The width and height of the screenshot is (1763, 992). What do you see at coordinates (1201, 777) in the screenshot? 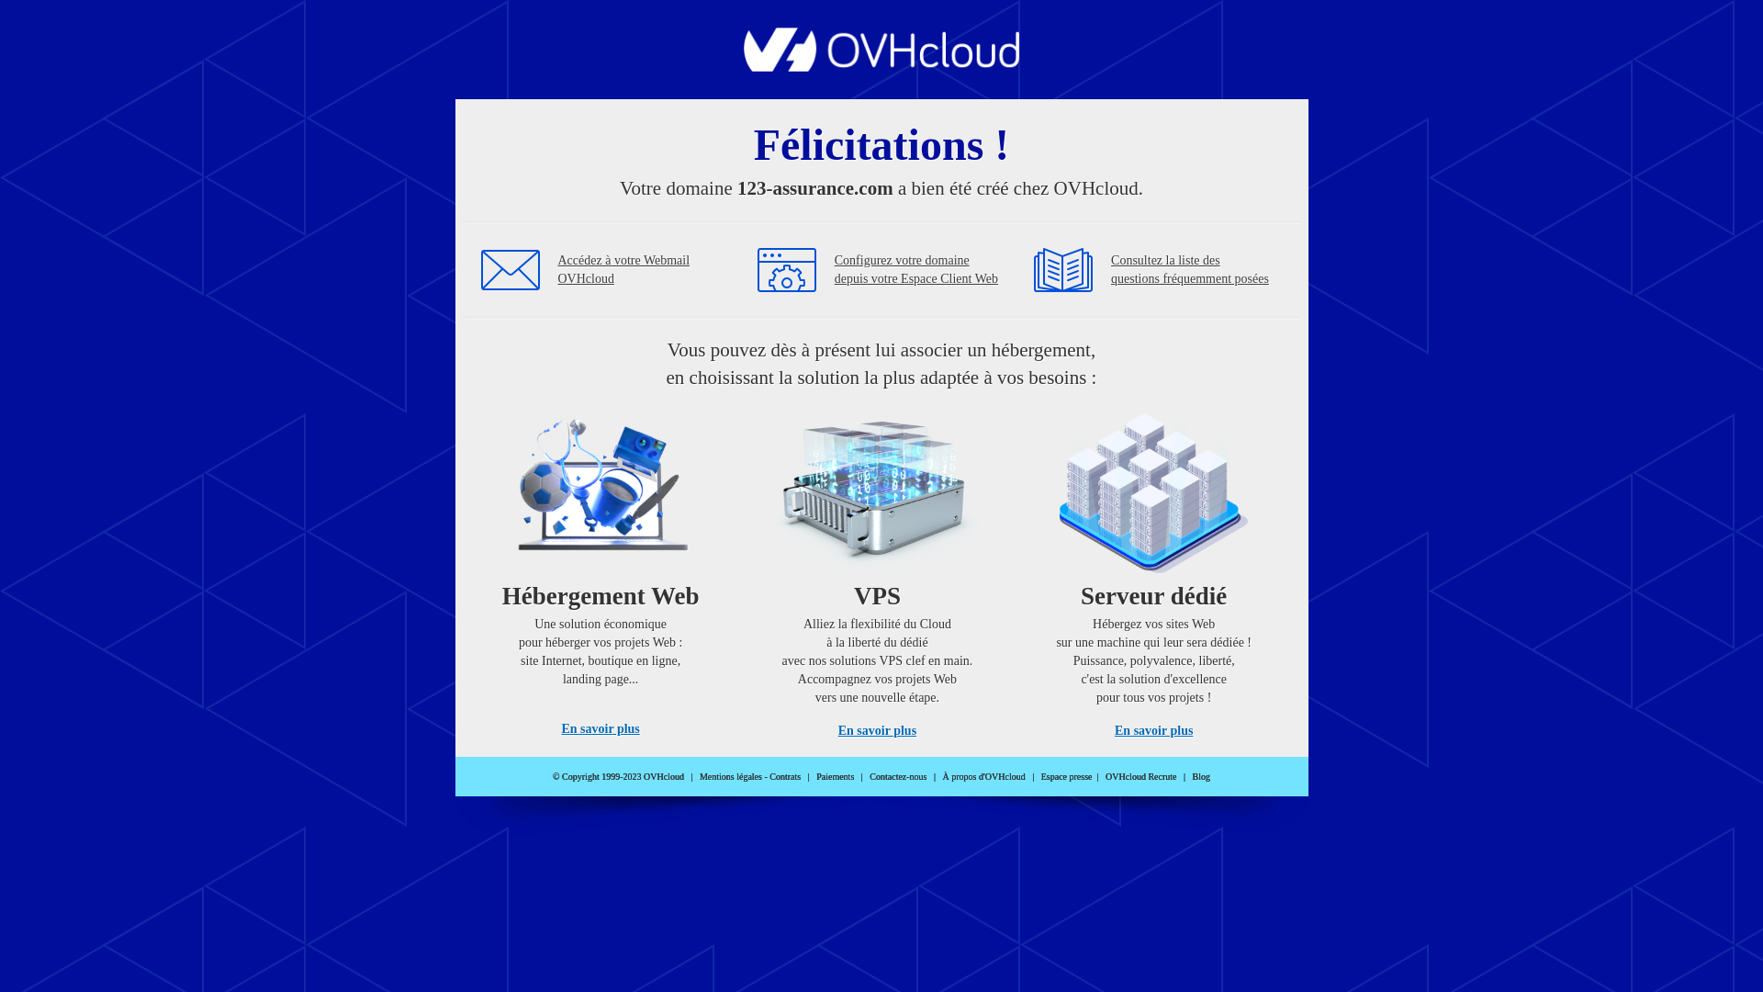
I see `Blog` at bounding box center [1201, 777].